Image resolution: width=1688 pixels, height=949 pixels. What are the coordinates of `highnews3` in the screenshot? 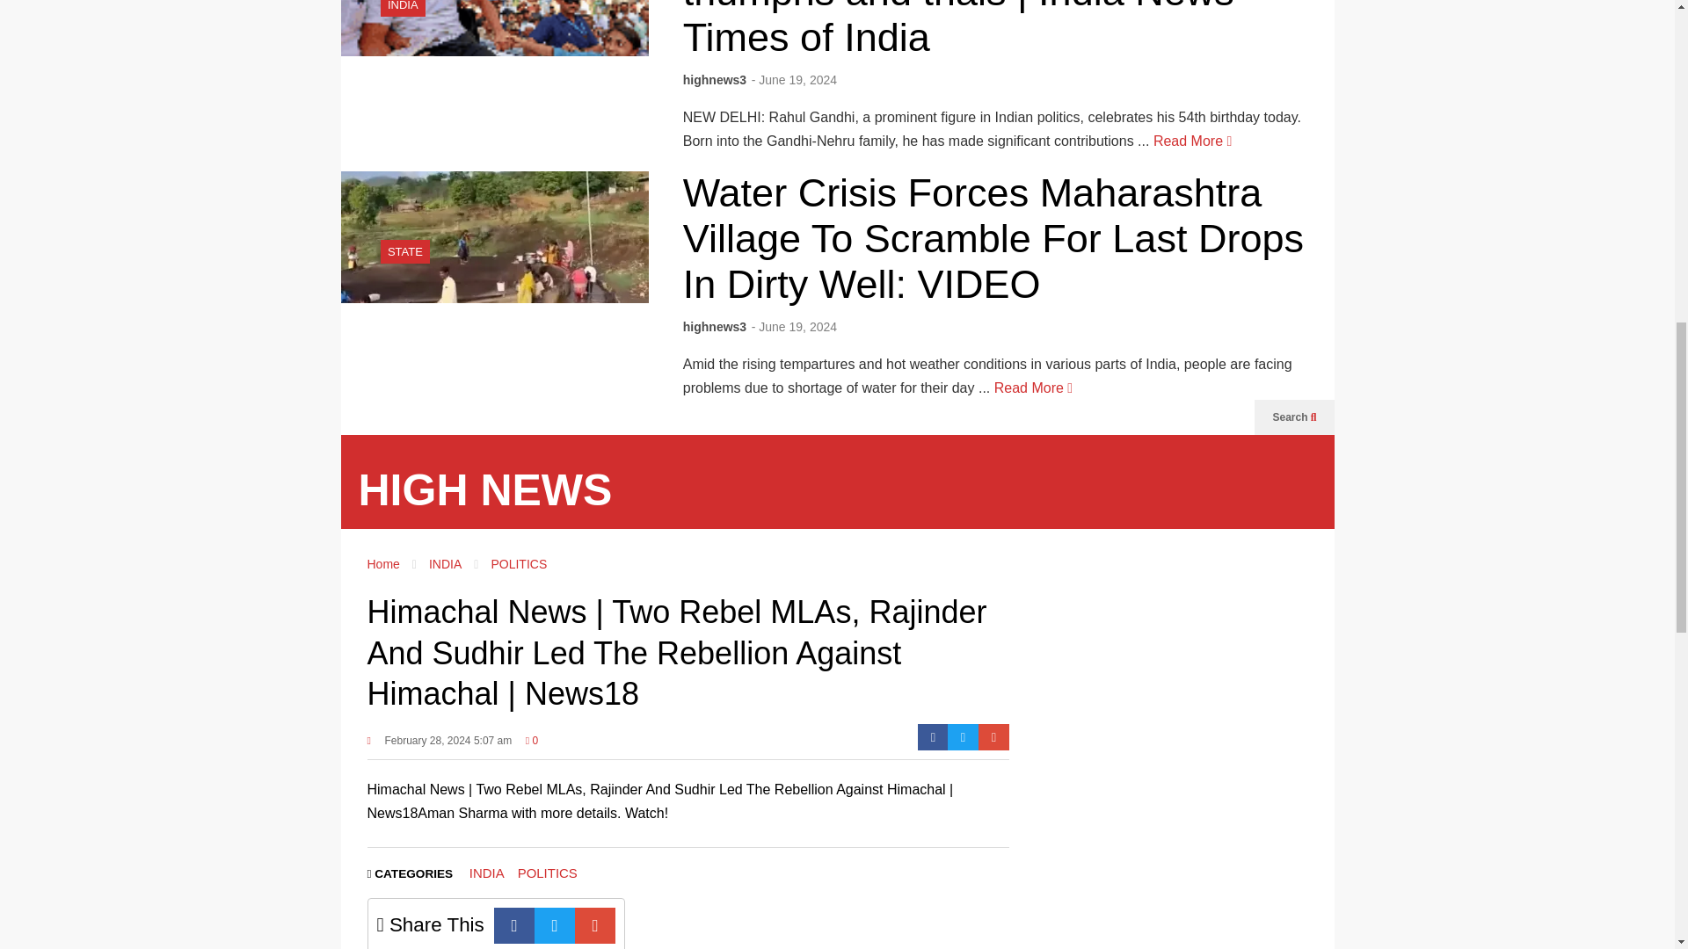 It's located at (714, 327).